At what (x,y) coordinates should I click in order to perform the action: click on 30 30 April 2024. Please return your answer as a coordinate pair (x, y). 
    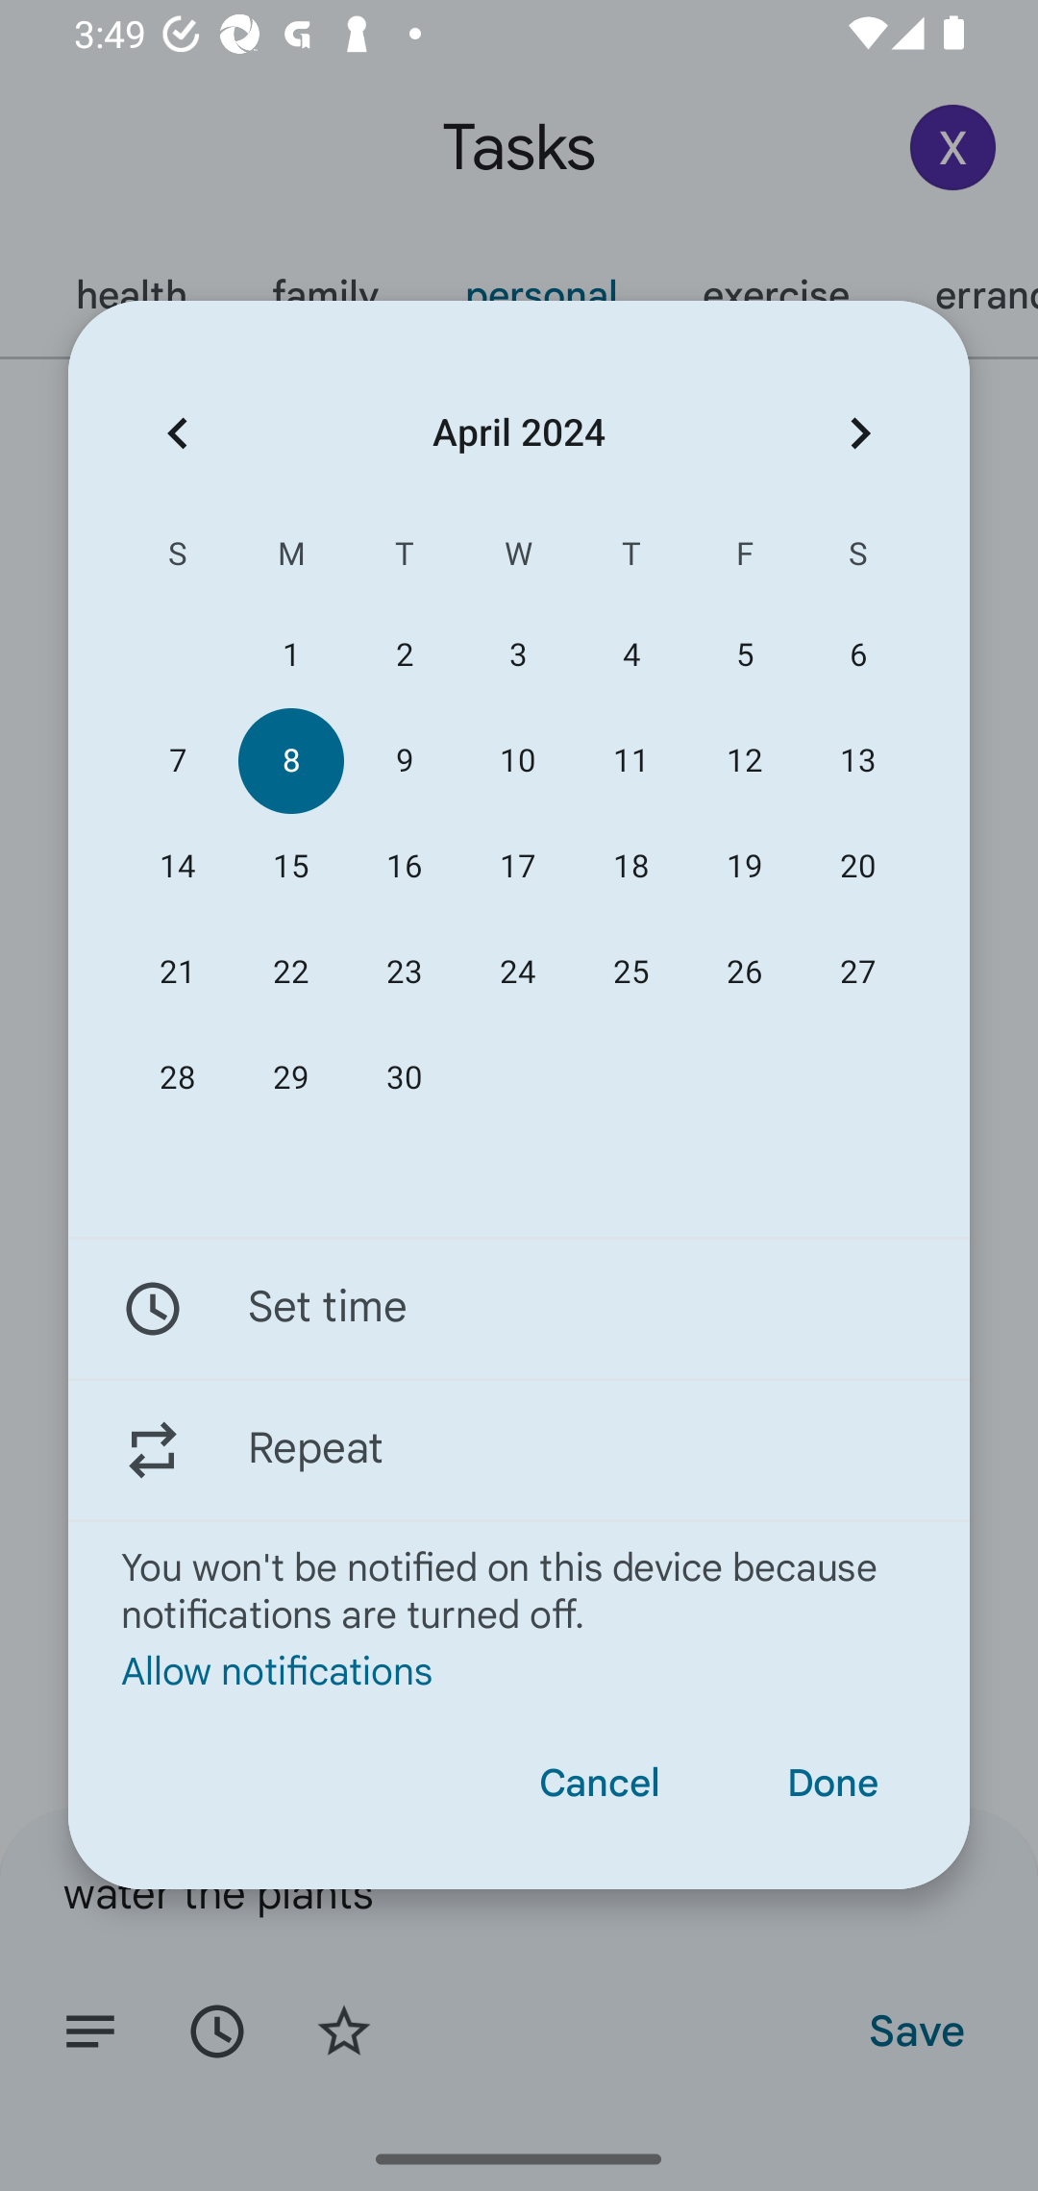
    Looking at the image, I should click on (404, 1078).